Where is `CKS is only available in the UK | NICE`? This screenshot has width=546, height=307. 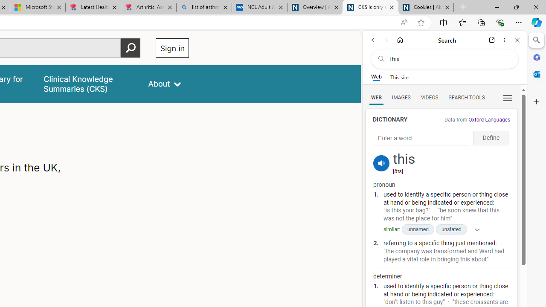 CKS is only available in the UK | NICE is located at coordinates (370, 8).